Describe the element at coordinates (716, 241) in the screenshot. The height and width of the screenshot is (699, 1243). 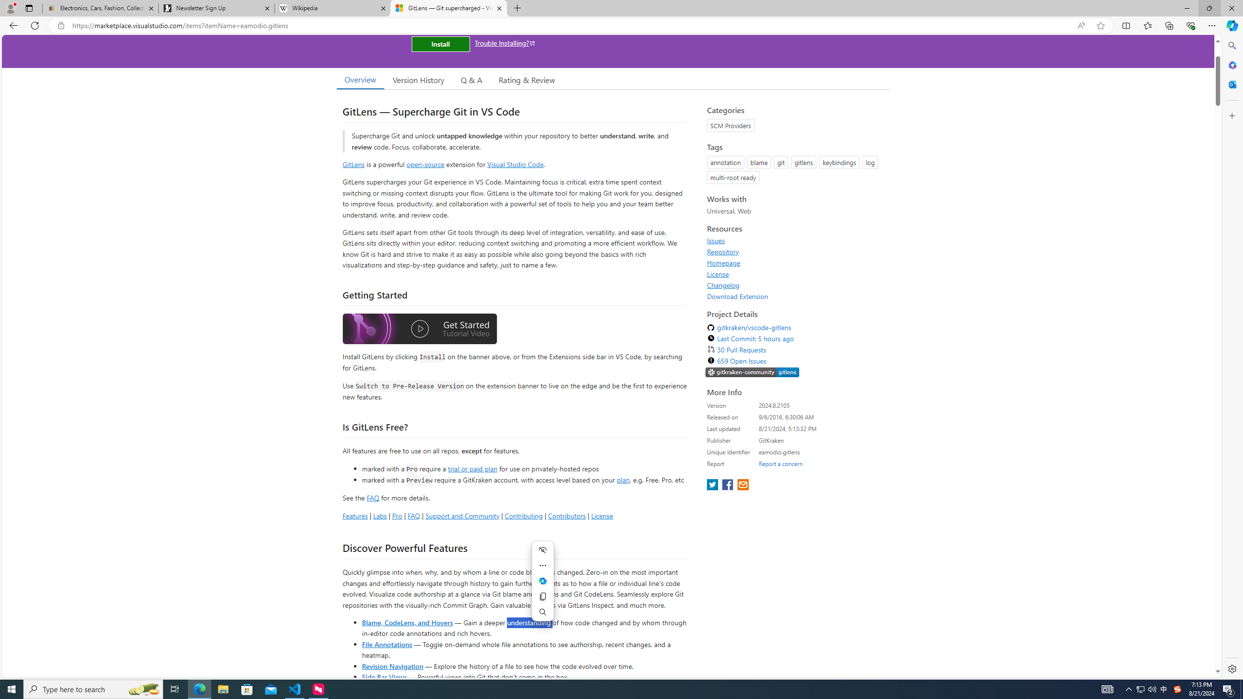
I see `Issues` at that location.